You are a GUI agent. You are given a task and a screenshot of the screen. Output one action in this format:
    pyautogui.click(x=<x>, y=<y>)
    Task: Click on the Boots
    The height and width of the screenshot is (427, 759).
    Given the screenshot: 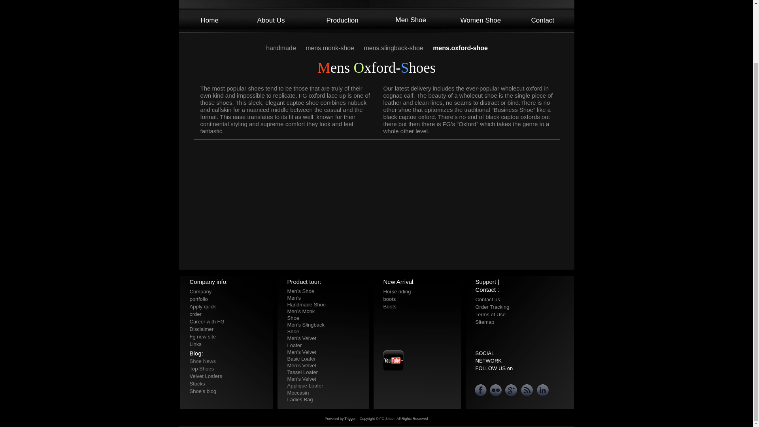 What is the action you would take?
    pyautogui.click(x=390, y=306)
    